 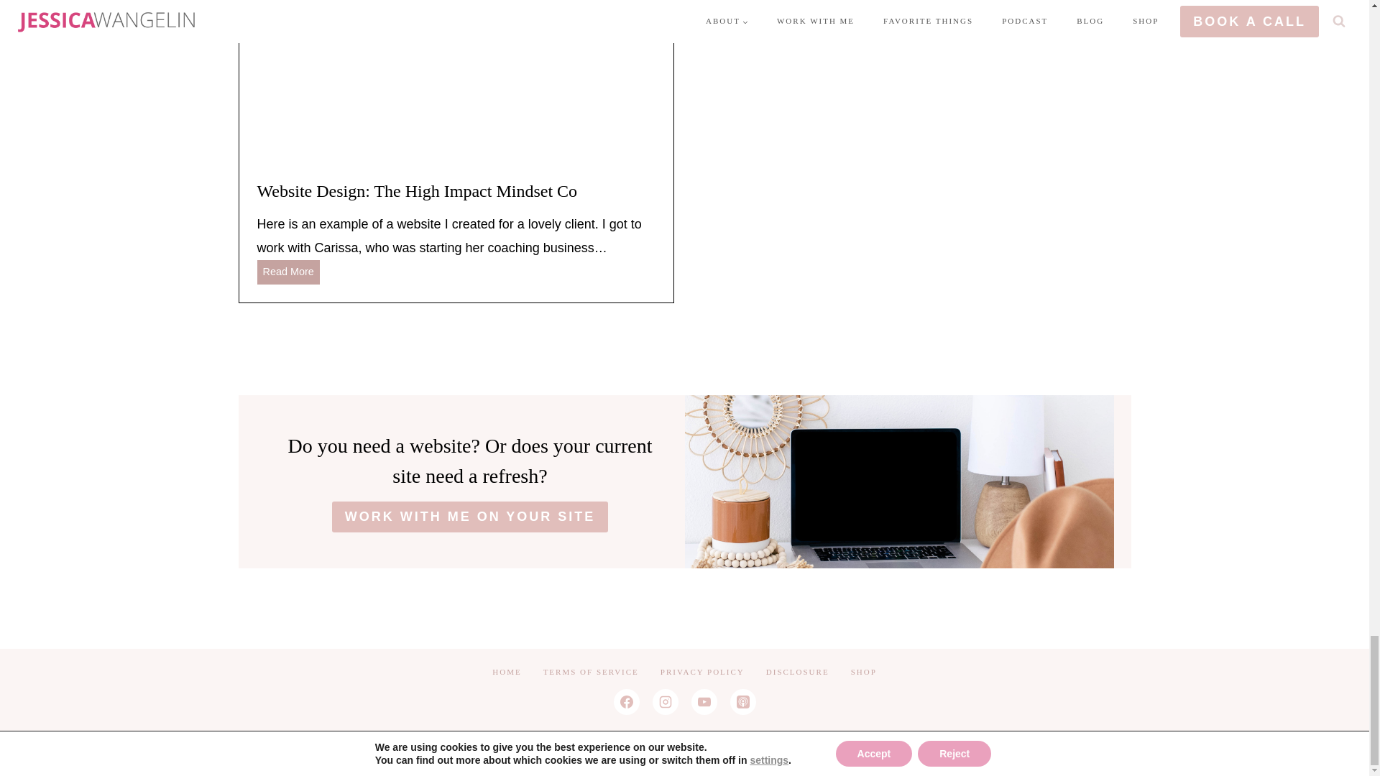 What do you see at coordinates (456, 190) in the screenshot?
I see `DISCLOSURE` at bounding box center [456, 190].